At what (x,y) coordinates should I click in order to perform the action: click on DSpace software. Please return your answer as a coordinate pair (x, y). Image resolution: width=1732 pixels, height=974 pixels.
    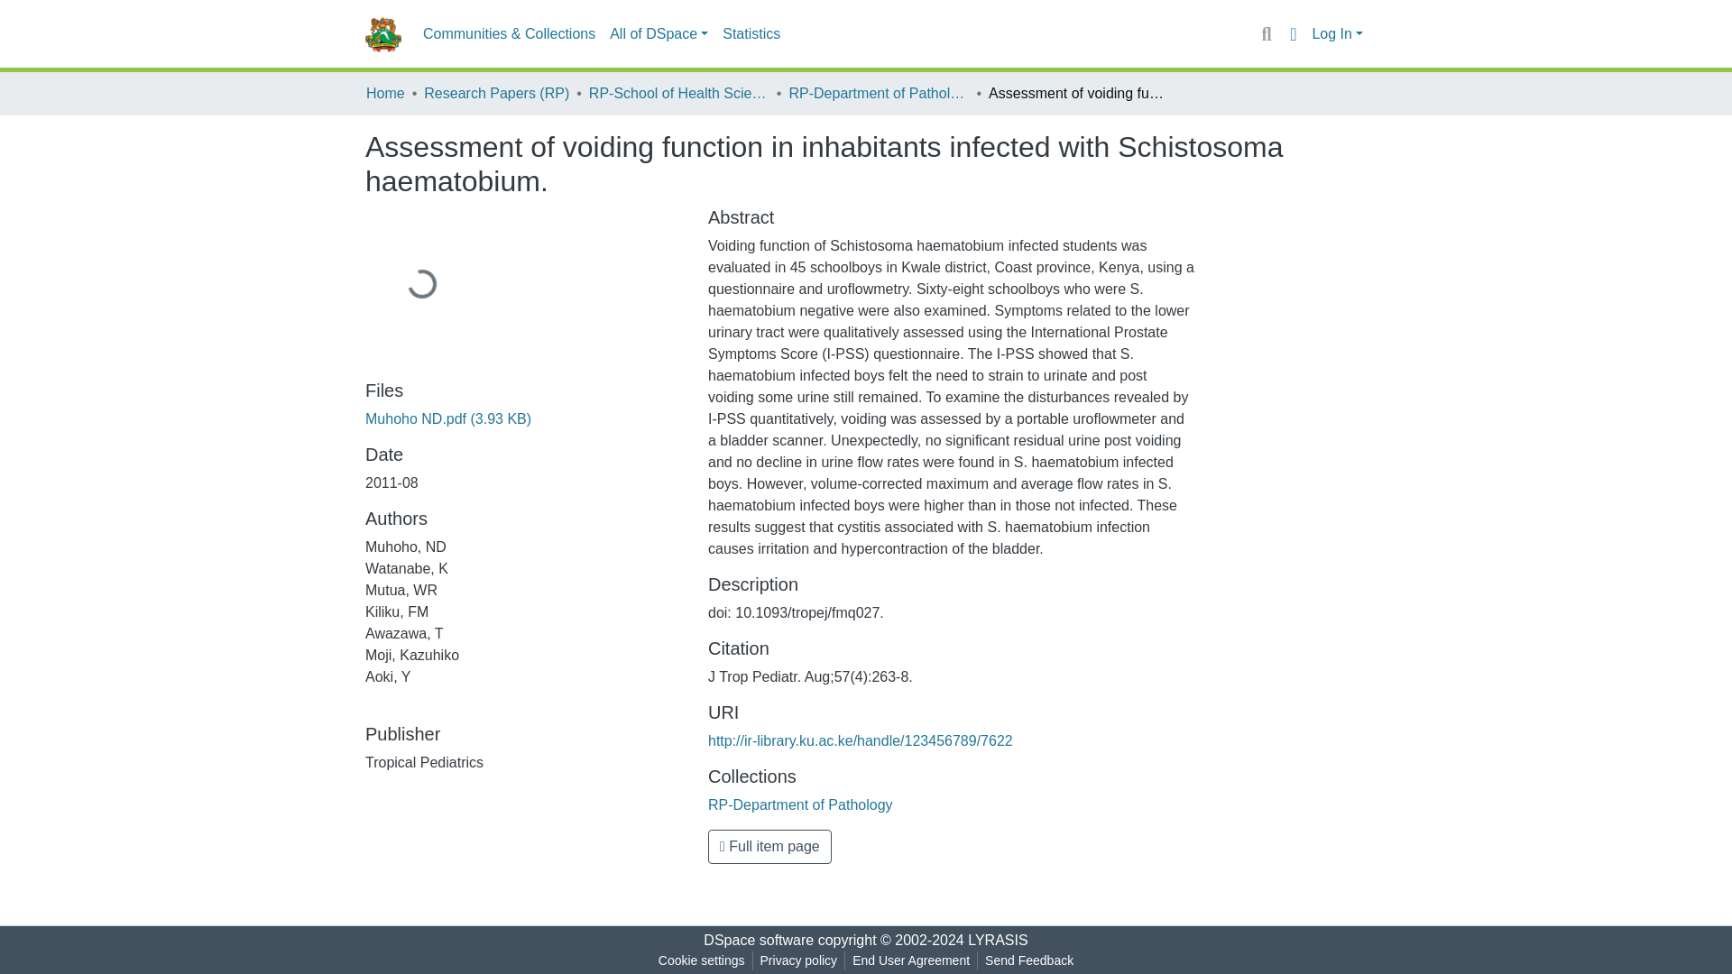
    Looking at the image, I should click on (758, 940).